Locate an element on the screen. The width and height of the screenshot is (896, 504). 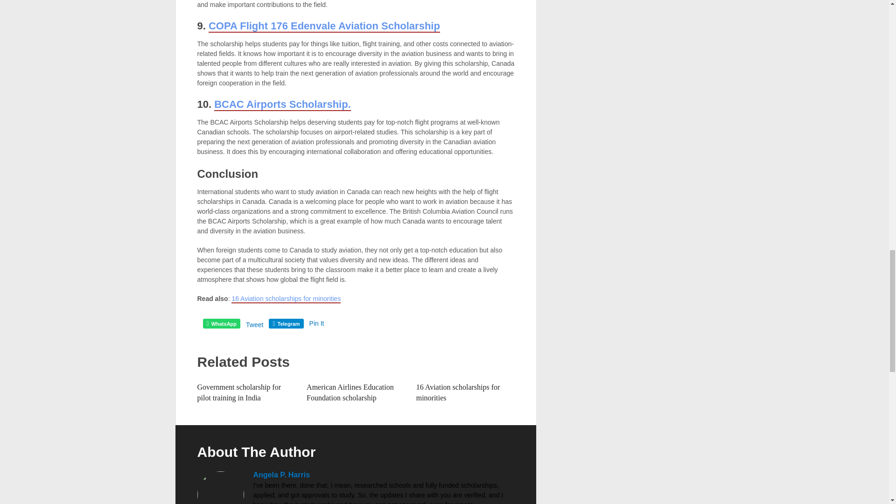
Government scholarship for pilot training in India is located at coordinates (239, 392).